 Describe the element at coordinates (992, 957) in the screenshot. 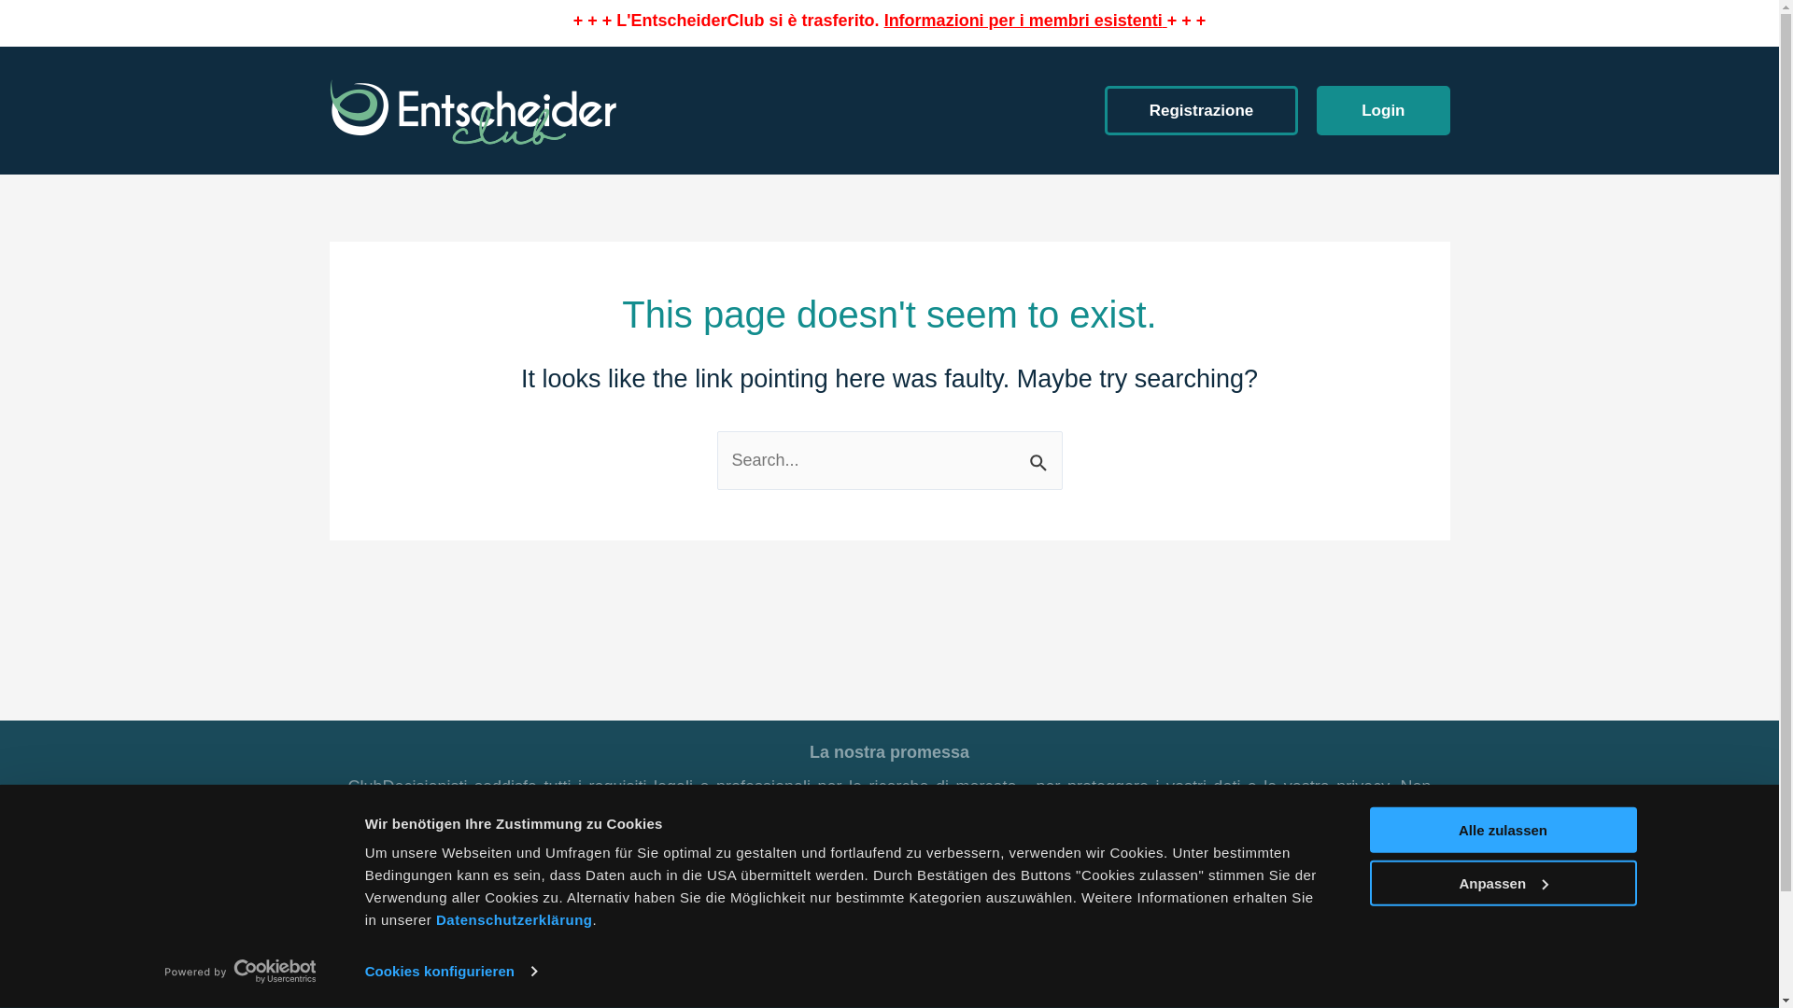

I see `Support` at that location.